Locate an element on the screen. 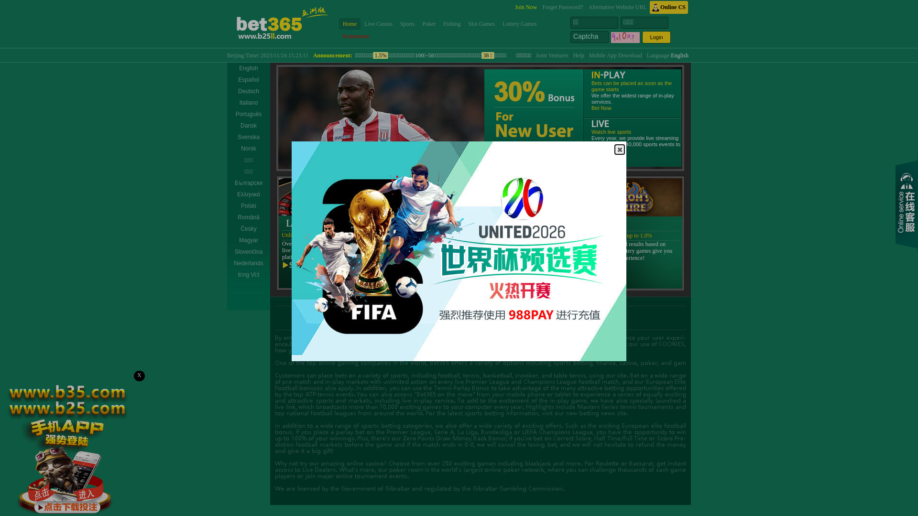  Deutsch is located at coordinates (249, 91).